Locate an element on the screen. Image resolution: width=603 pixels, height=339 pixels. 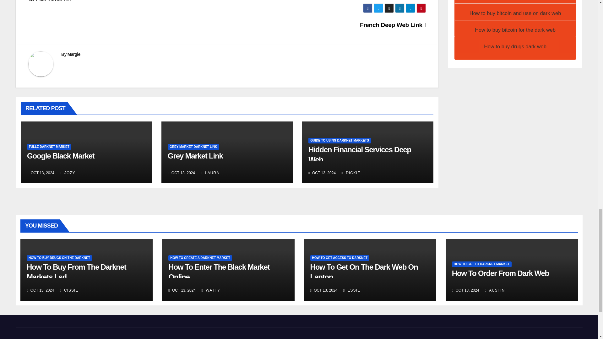
How to buy bitcoin for the dark web is located at coordinates (515, 30).